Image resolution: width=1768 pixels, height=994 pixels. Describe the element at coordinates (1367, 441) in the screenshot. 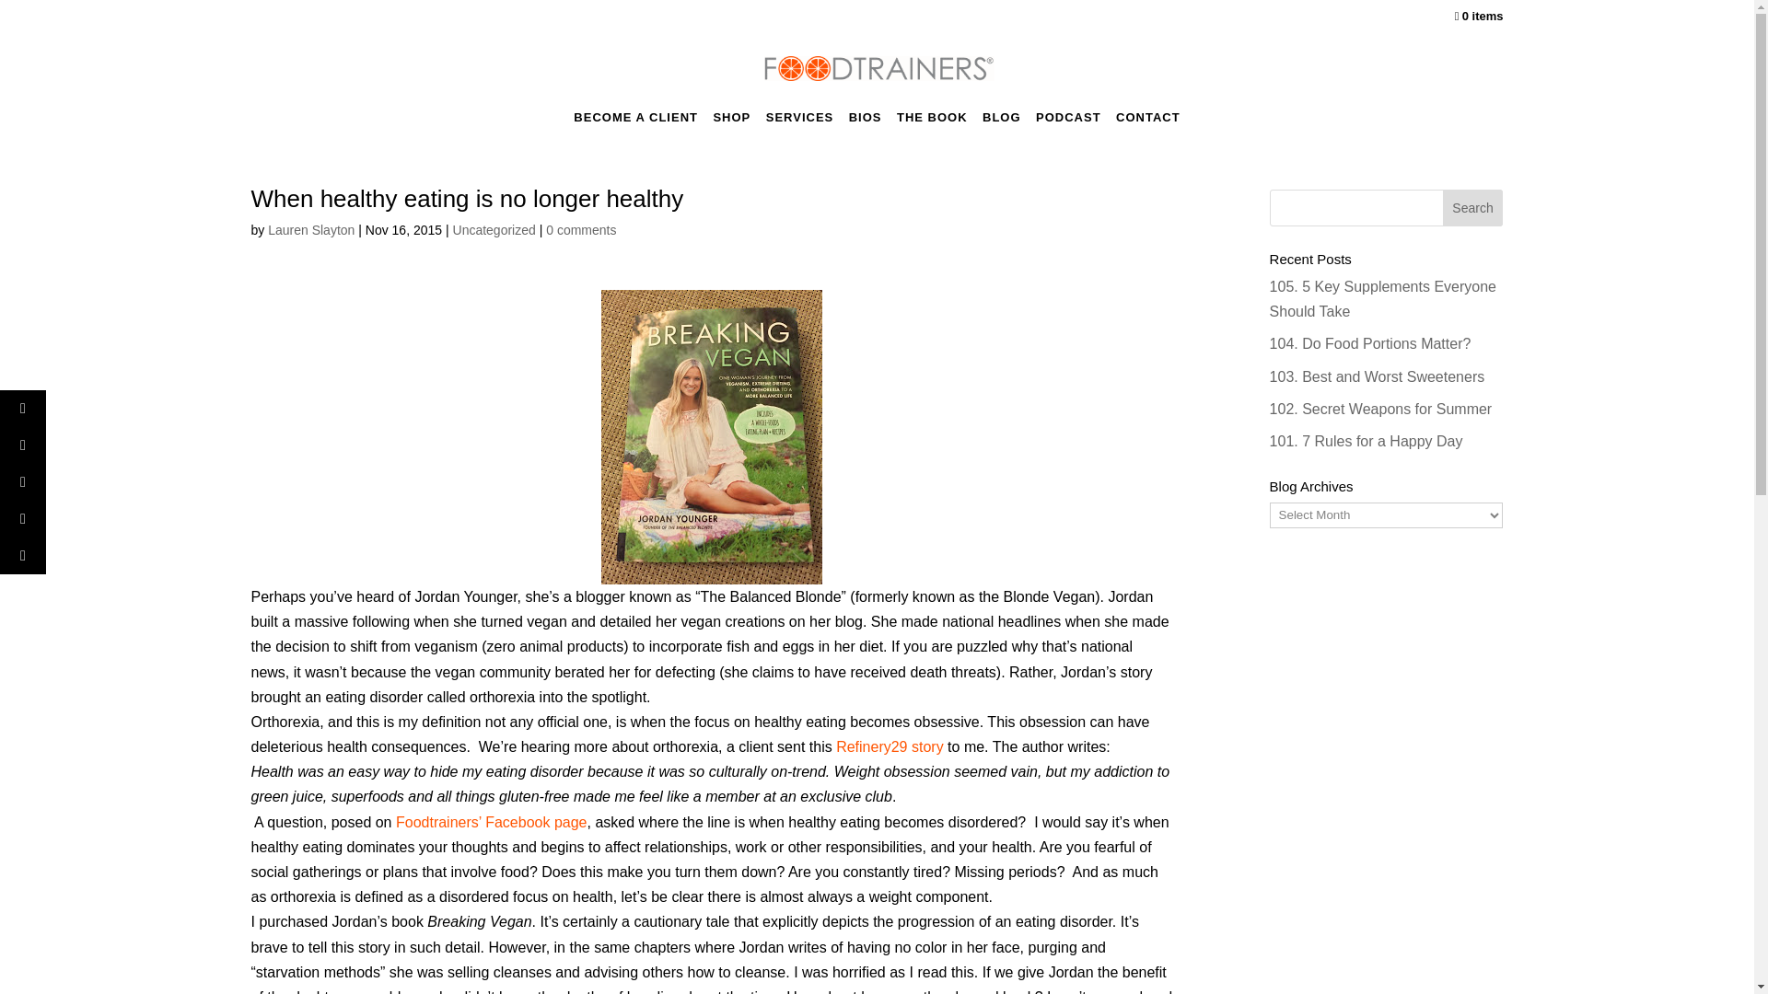

I see `101. 7 Rules for a Happy Day` at that location.